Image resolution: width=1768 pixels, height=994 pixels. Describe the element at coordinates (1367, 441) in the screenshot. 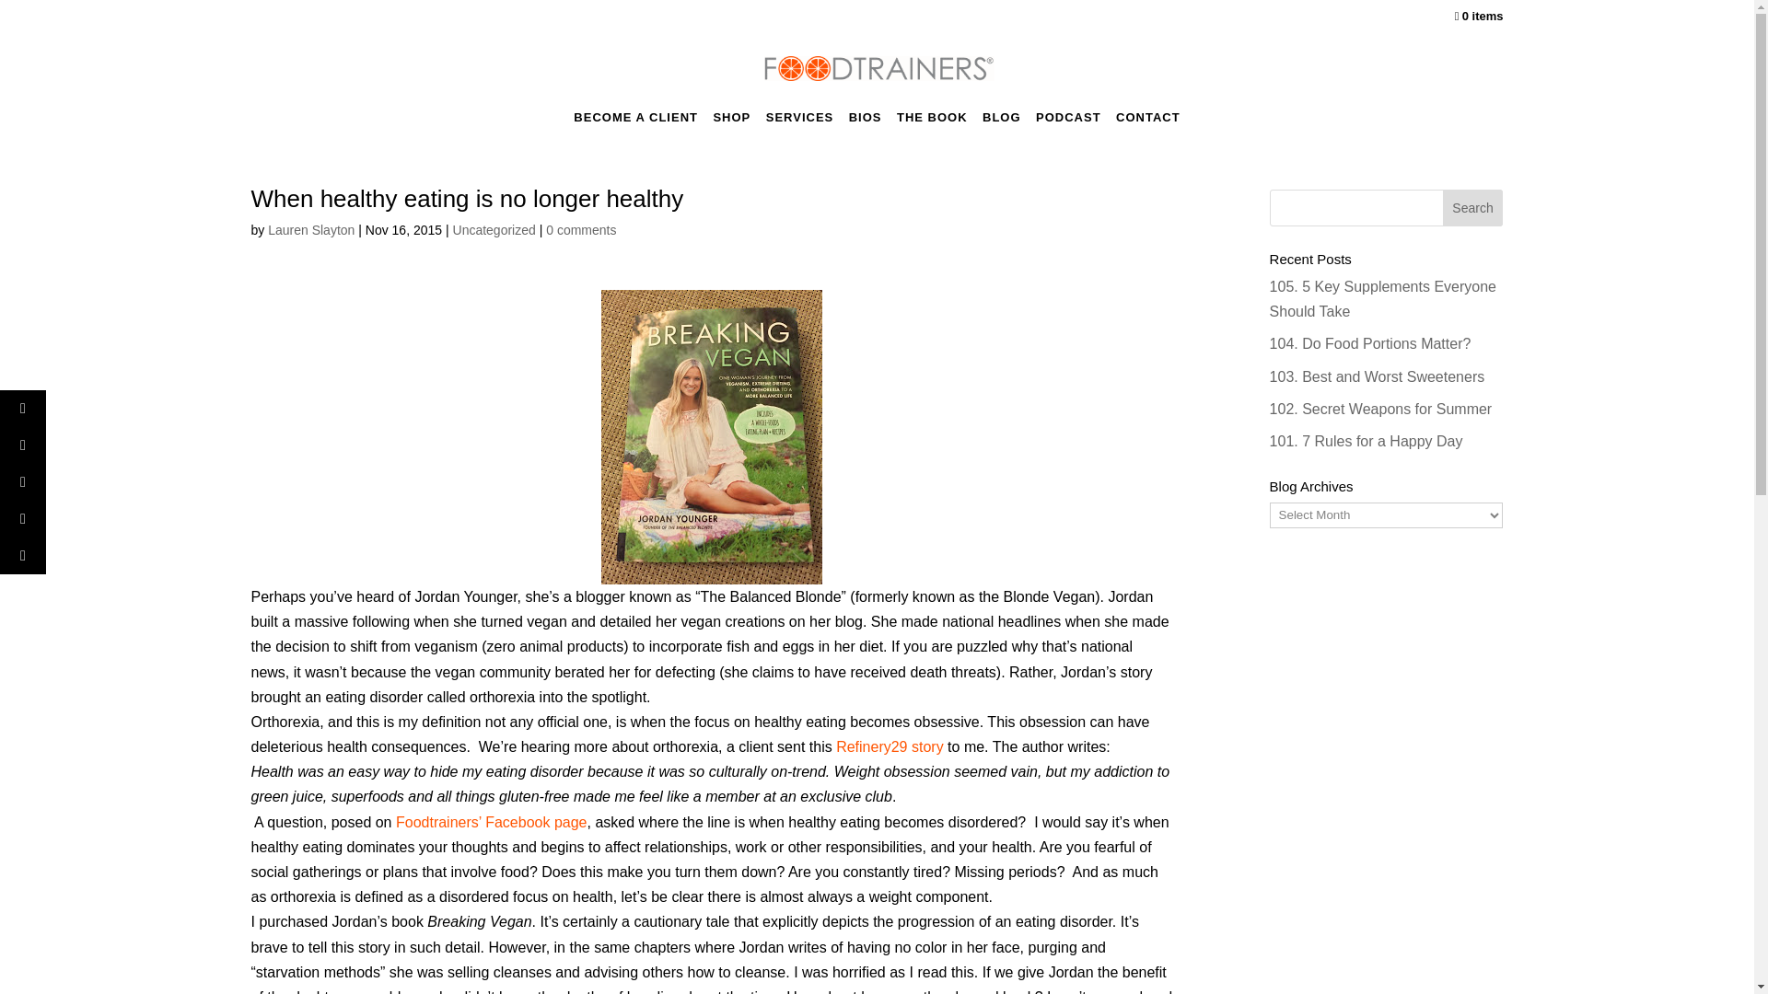

I see `101. 7 Rules for a Happy Day` at that location.